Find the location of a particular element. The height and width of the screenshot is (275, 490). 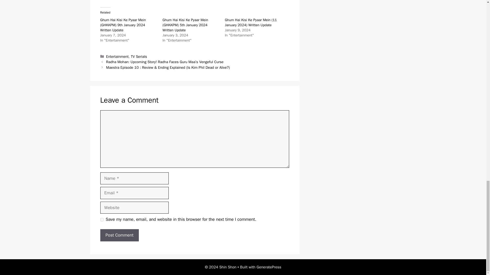

Post Comment is located at coordinates (119, 235).